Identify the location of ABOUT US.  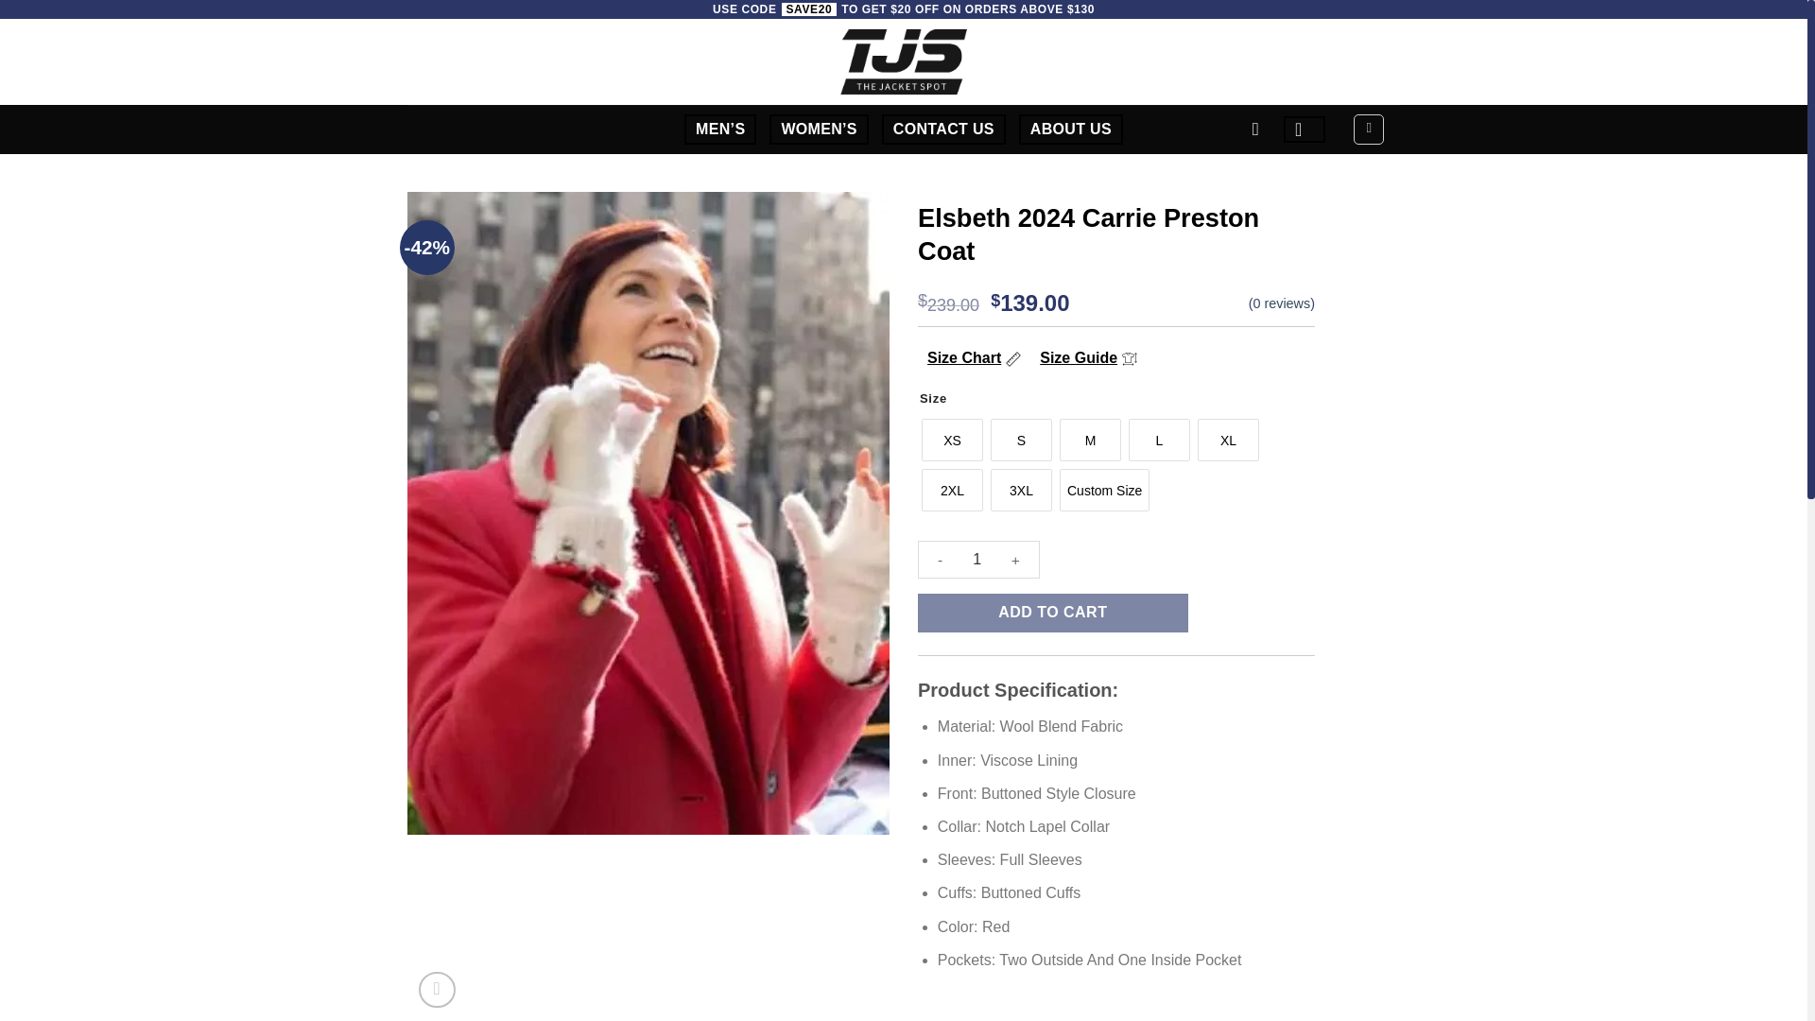
(1070, 129).